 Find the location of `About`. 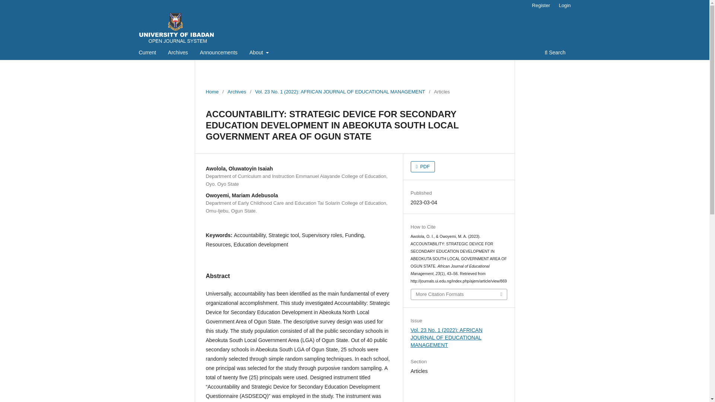

About is located at coordinates (259, 53).